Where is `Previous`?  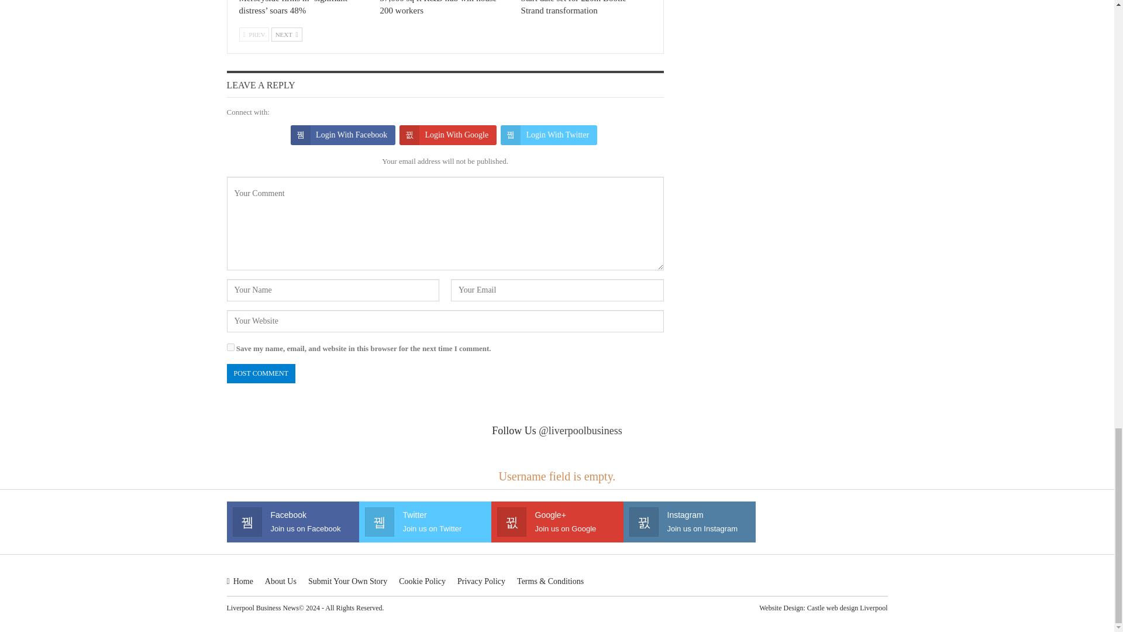
Previous is located at coordinates (254, 35).